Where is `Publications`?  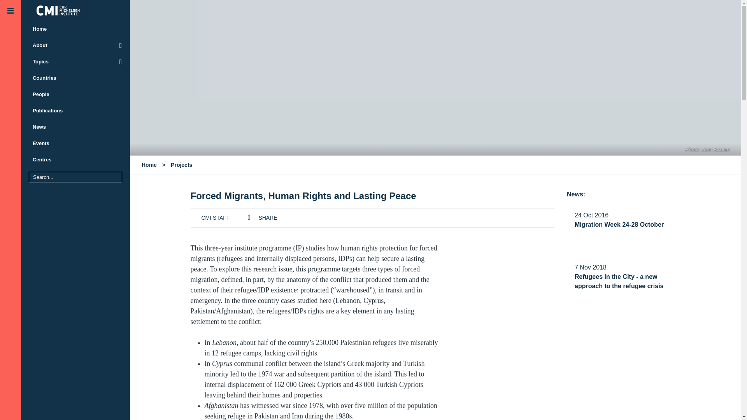
Publications is located at coordinates (75, 110).